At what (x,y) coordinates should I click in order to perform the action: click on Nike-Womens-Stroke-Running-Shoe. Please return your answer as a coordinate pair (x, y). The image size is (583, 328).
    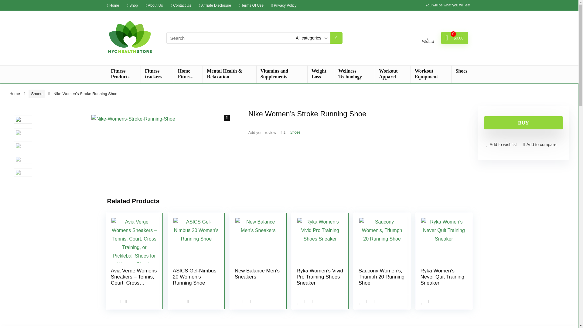
    Looking at the image, I should click on (133, 145).